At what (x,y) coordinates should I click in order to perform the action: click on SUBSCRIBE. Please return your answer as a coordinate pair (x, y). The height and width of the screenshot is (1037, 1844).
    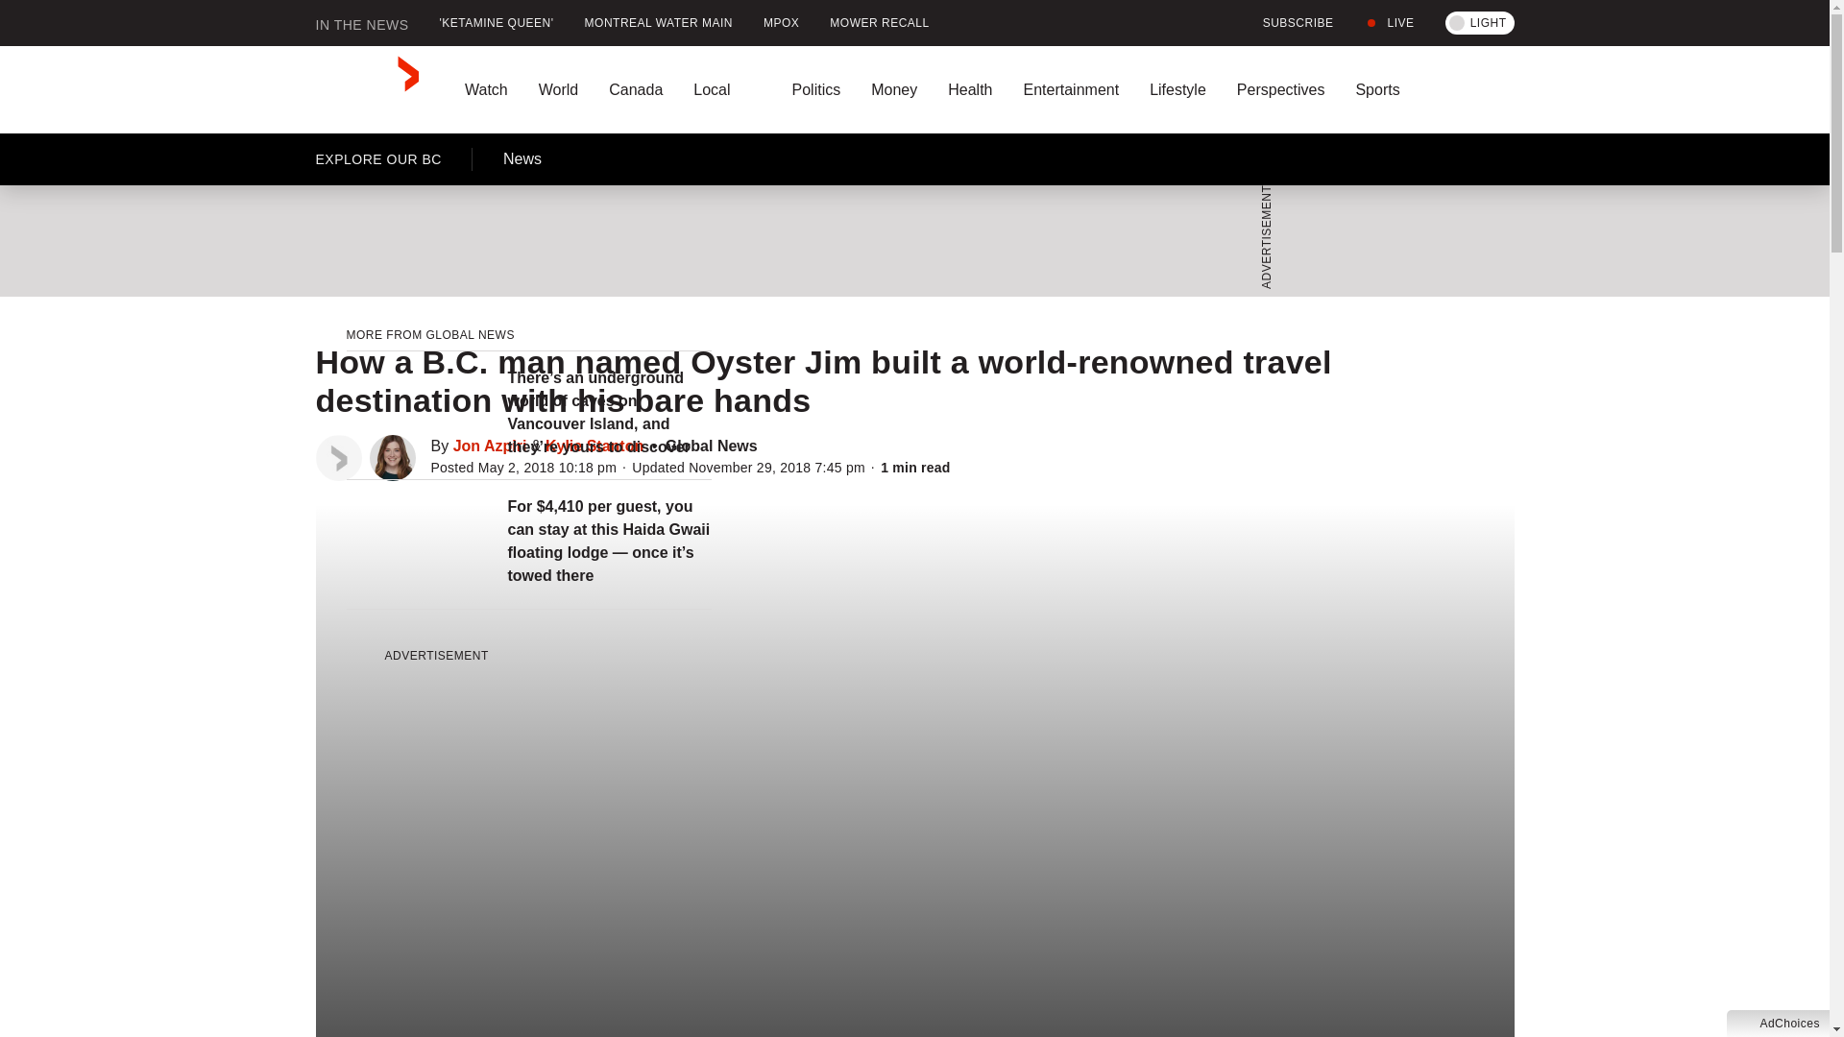
    Looking at the image, I should click on (1287, 23).